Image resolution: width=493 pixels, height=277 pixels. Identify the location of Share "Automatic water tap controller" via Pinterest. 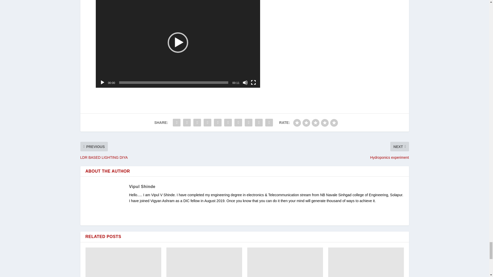
(217, 122).